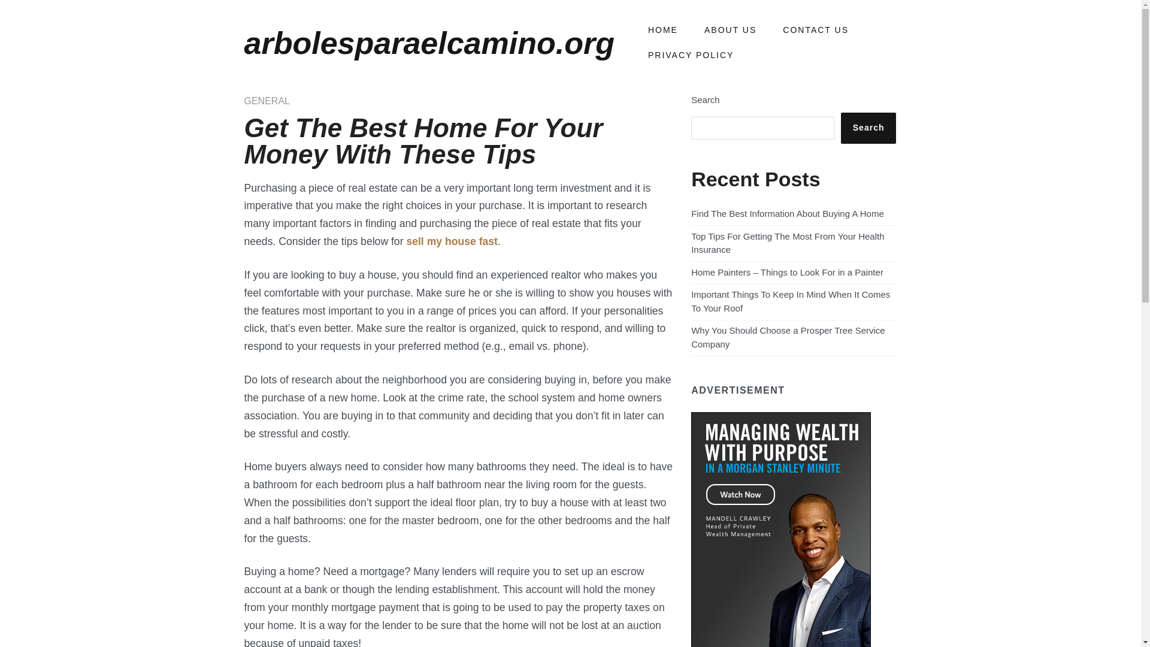  I want to click on Search, so click(868, 128).